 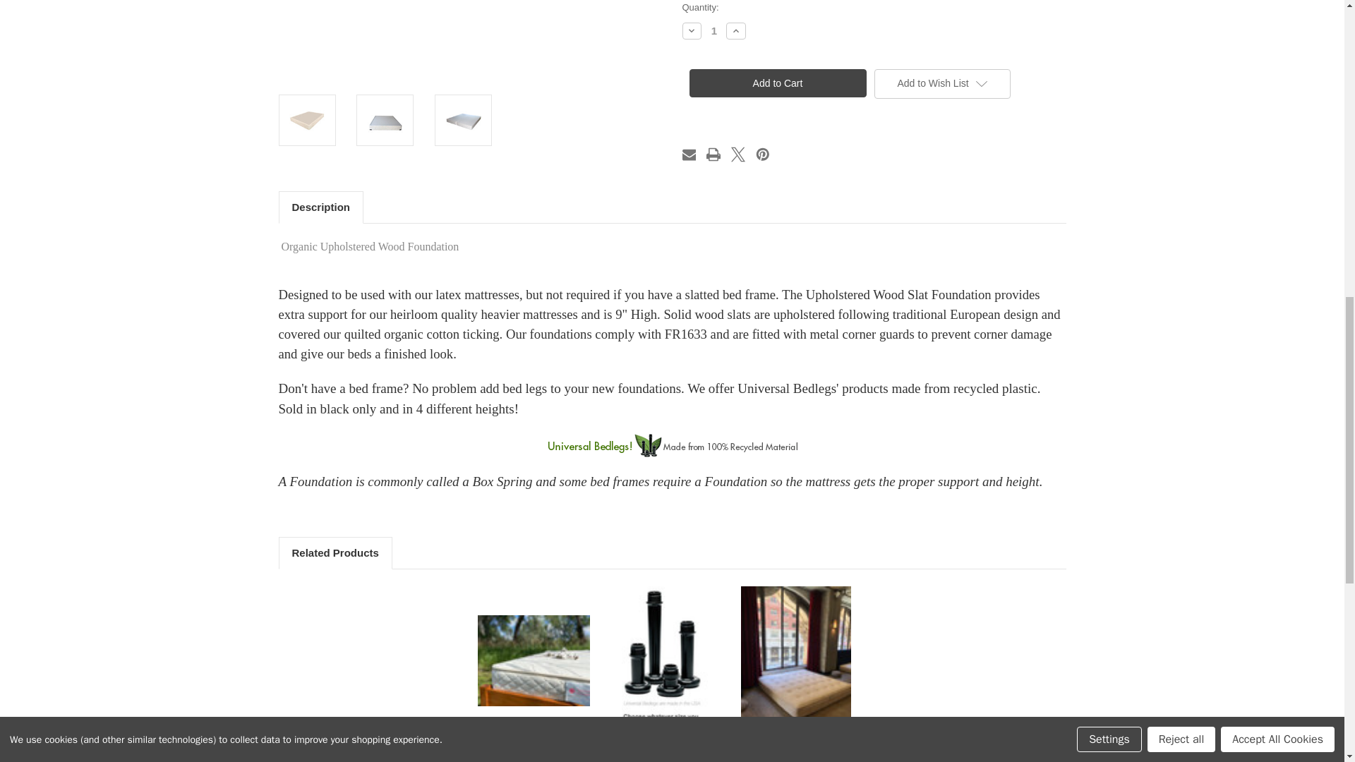 What do you see at coordinates (689, 155) in the screenshot?
I see `Email` at bounding box center [689, 155].